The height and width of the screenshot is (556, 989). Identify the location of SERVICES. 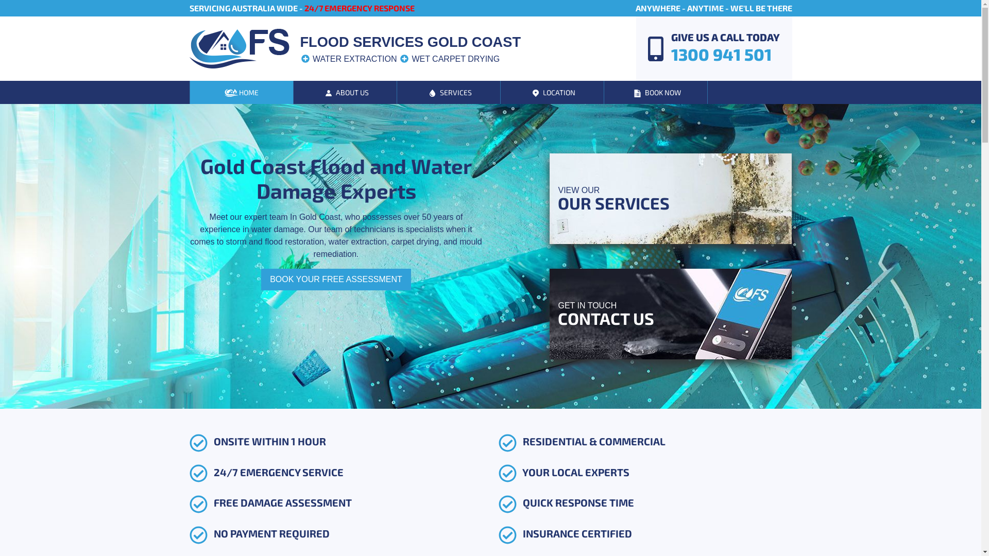
(448, 93).